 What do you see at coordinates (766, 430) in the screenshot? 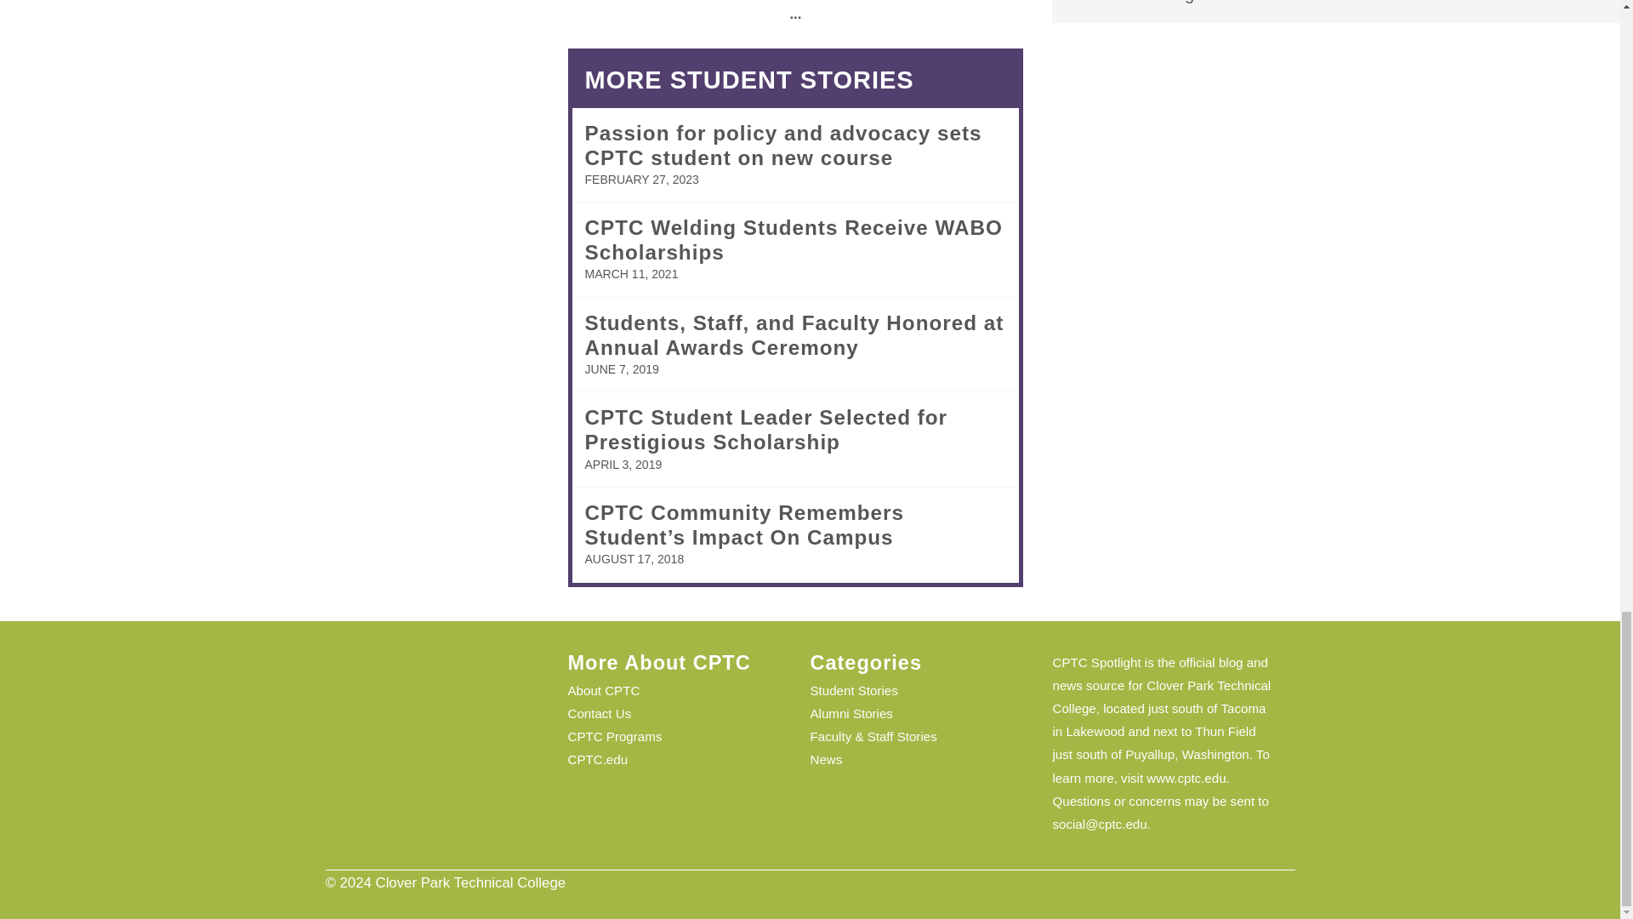
I see `CPTC Student Leader Selected for Prestigious Scholarship` at bounding box center [766, 430].